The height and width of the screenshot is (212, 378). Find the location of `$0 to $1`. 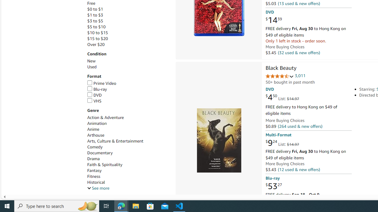

$0 to $1 is located at coordinates (128, 9).